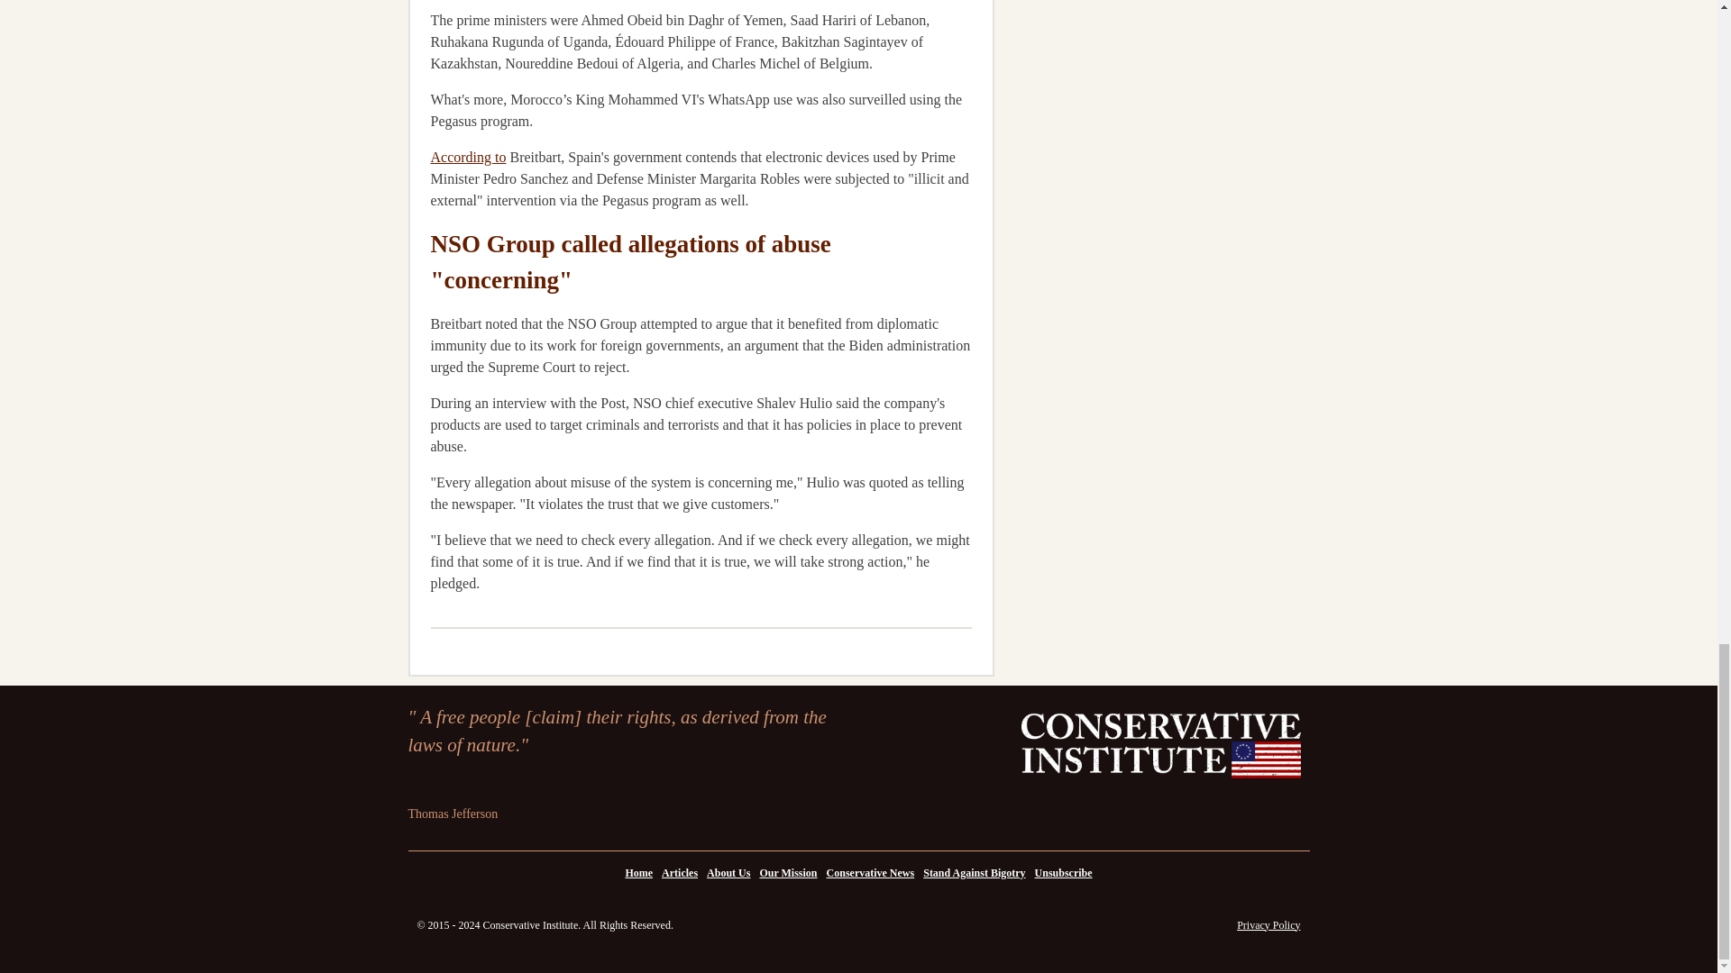 This screenshot has width=1731, height=973. I want to click on According to, so click(469, 157).